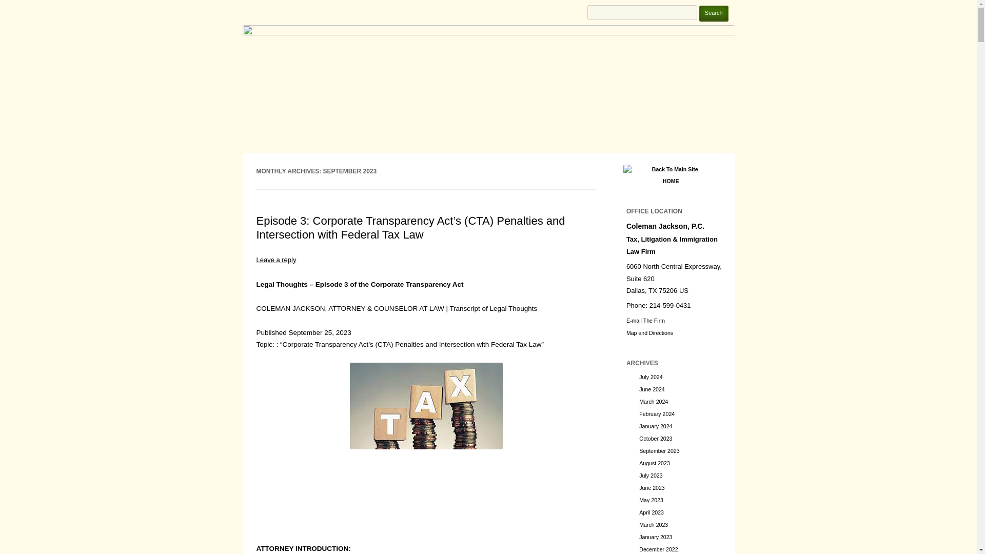  What do you see at coordinates (655, 463) in the screenshot?
I see `August 2023` at bounding box center [655, 463].